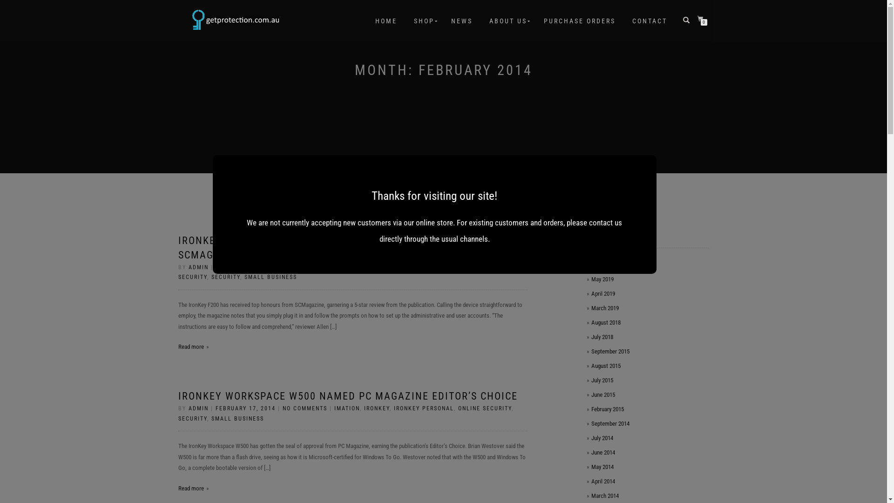 Image resolution: width=894 pixels, height=503 pixels. What do you see at coordinates (603, 395) in the screenshot?
I see `June 2015` at bounding box center [603, 395].